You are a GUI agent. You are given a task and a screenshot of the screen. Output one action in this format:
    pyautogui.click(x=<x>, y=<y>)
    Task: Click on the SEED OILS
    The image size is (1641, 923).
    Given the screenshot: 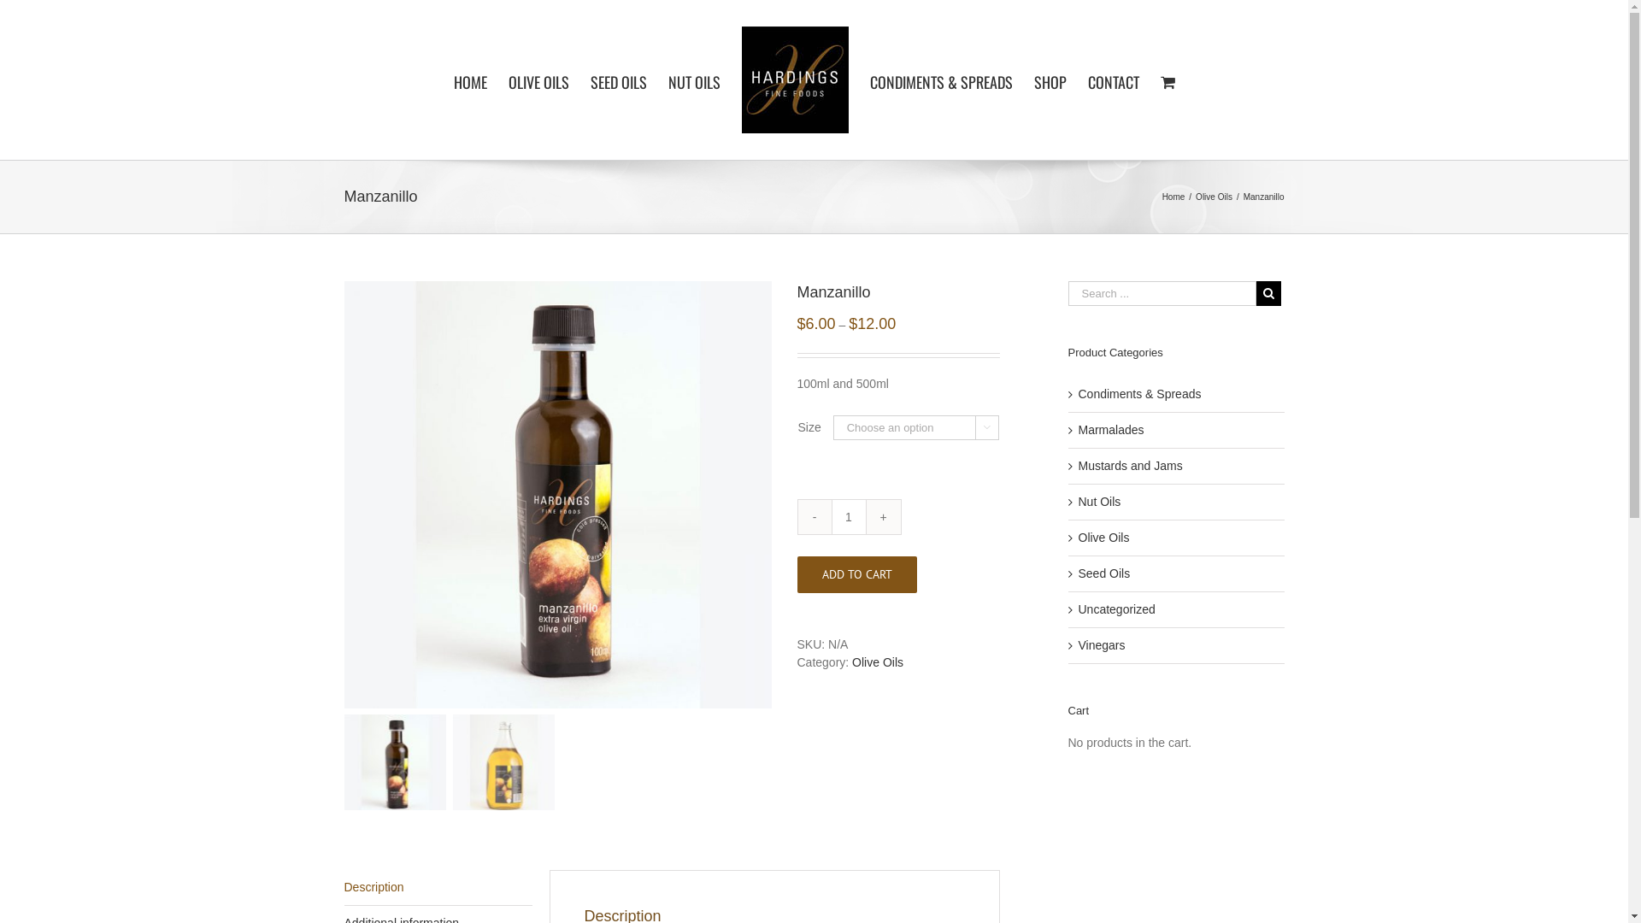 What is the action you would take?
    pyautogui.click(x=618, y=80)
    